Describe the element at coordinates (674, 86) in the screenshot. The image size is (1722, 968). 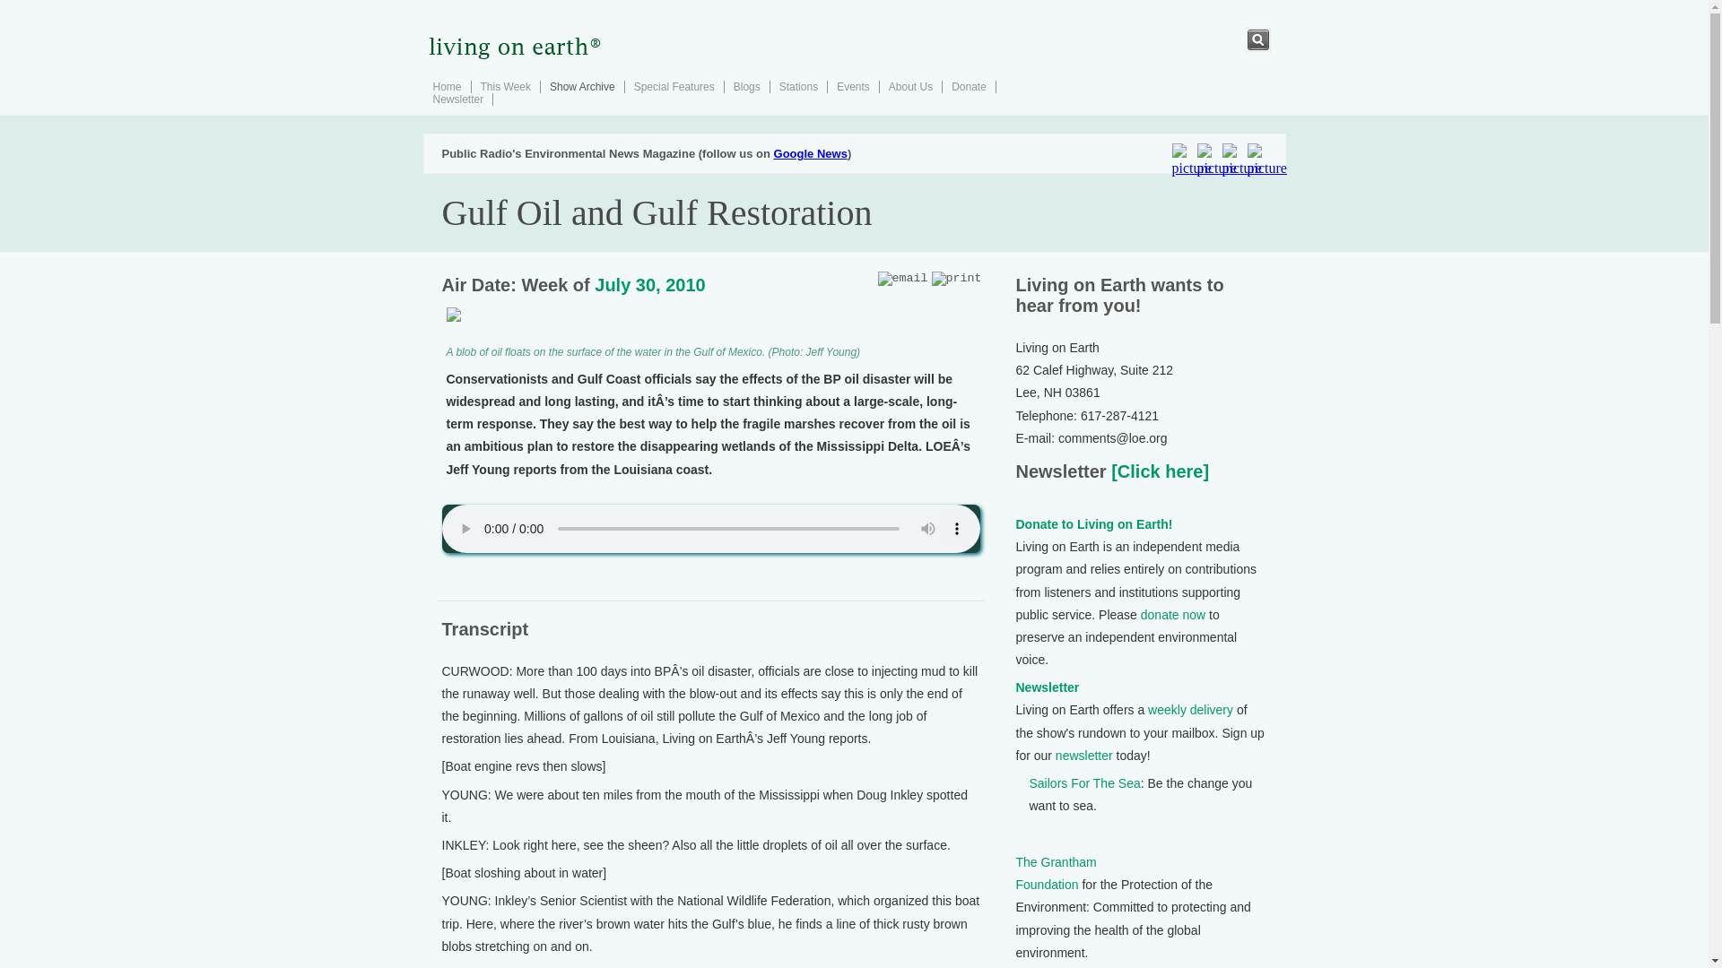
I see `Special Features` at that location.